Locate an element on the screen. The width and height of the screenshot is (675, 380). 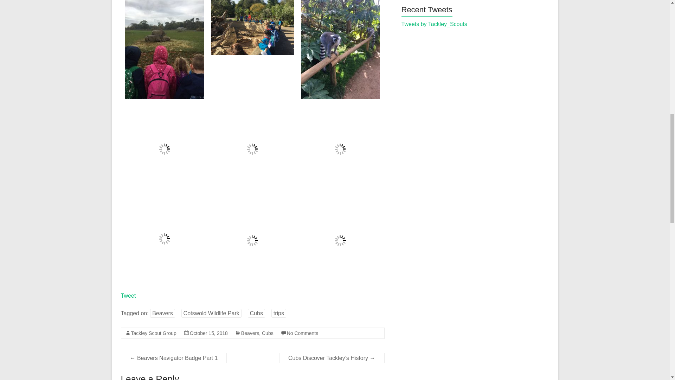
Tackley Scout Group is located at coordinates (153, 333).